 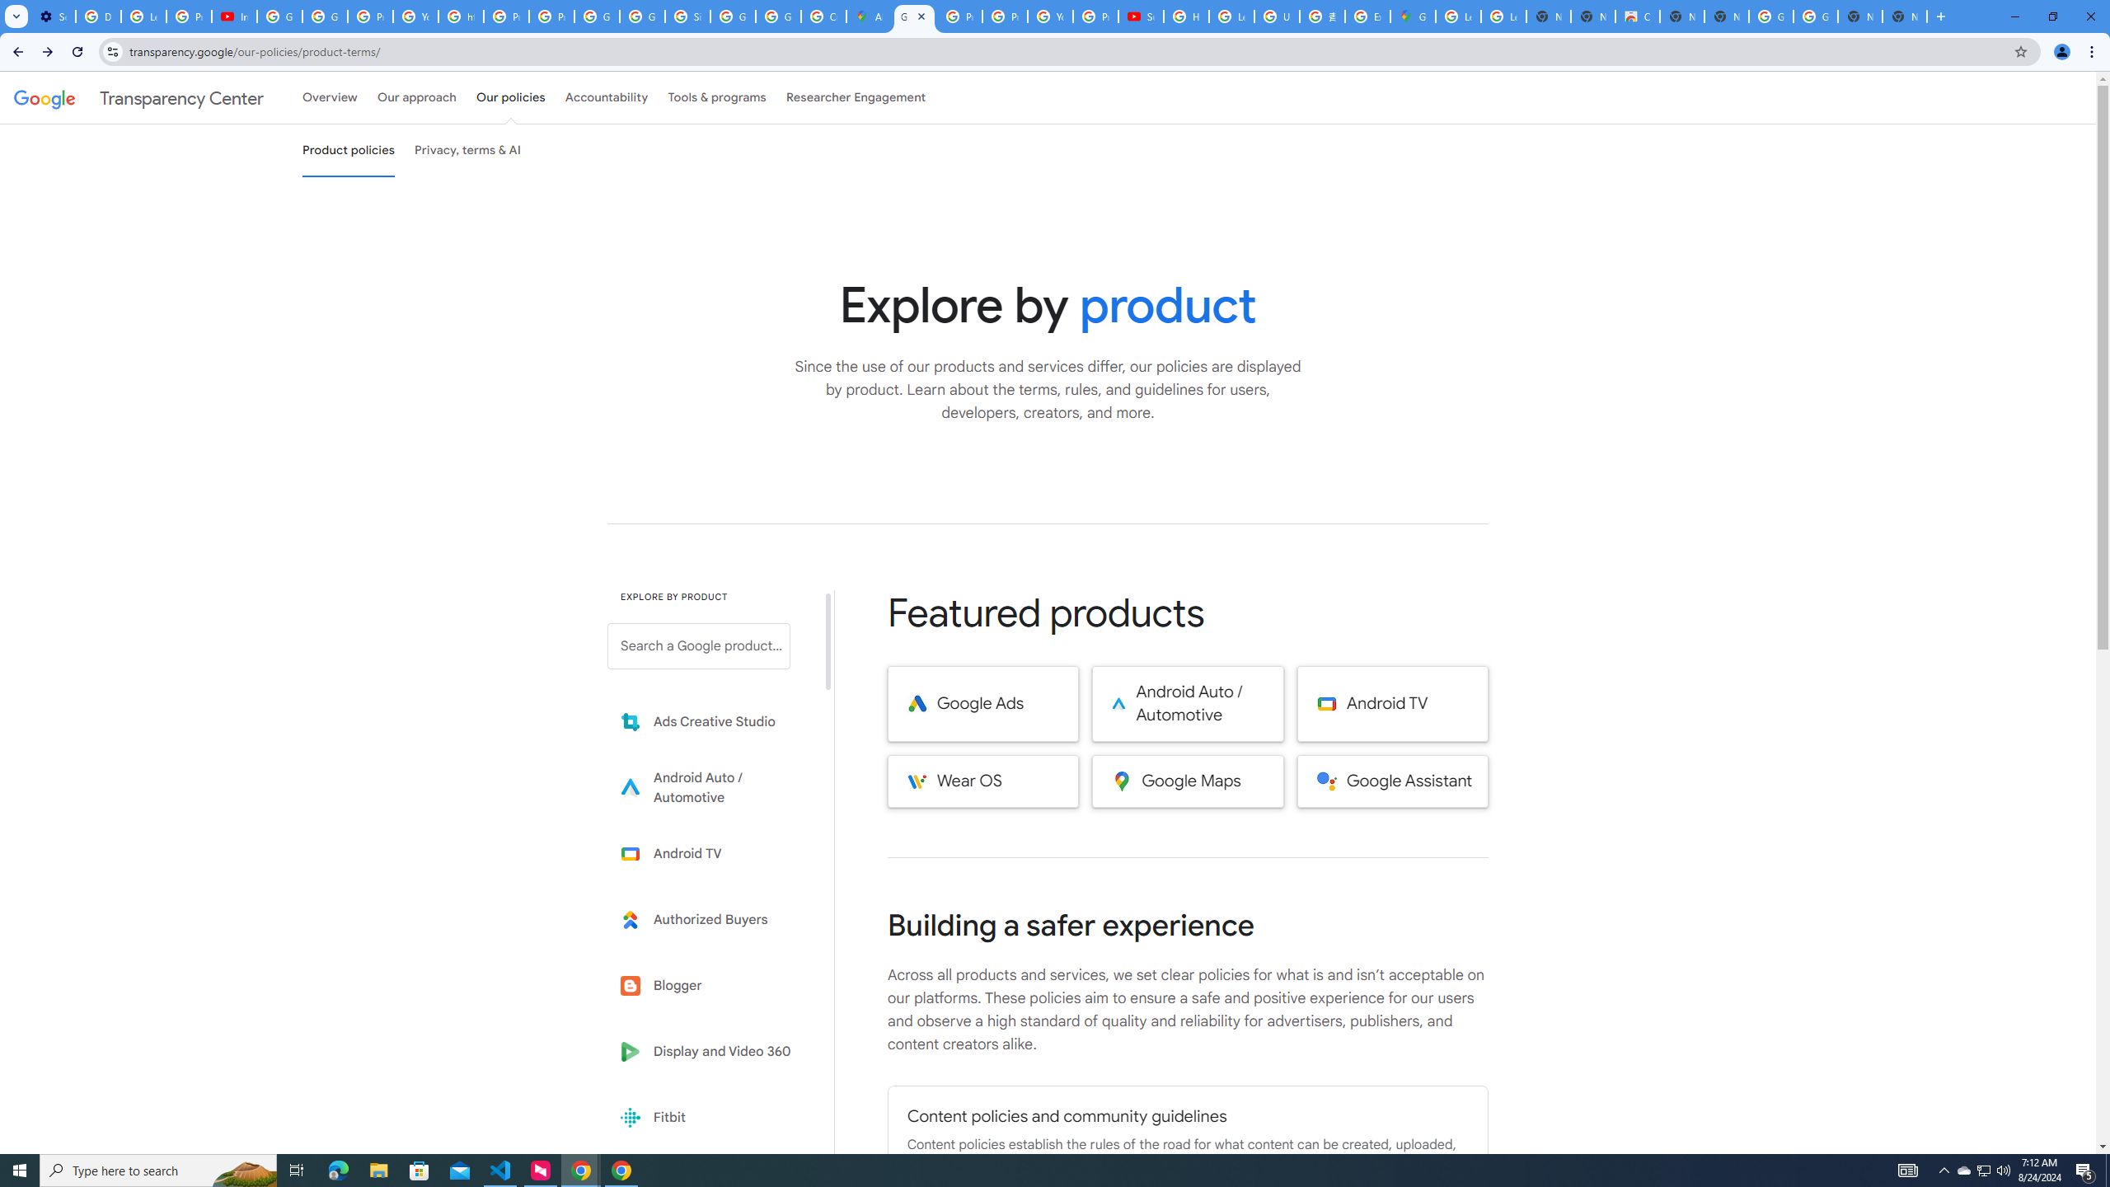 What do you see at coordinates (1189, 781) in the screenshot?
I see `Google Maps` at bounding box center [1189, 781].